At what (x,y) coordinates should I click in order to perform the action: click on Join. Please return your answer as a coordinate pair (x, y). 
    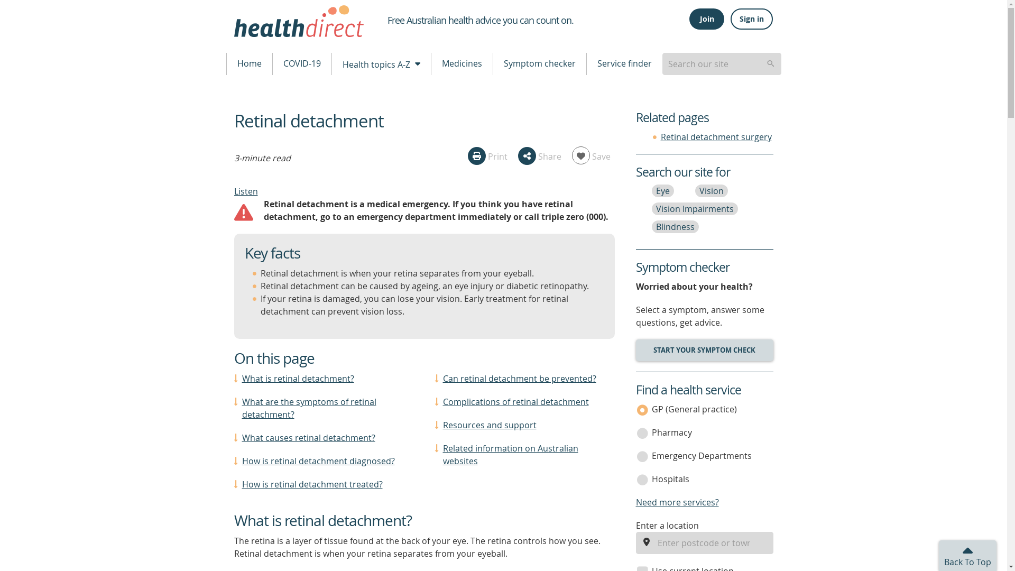
    Looking at the image, I should click on (706, 19).